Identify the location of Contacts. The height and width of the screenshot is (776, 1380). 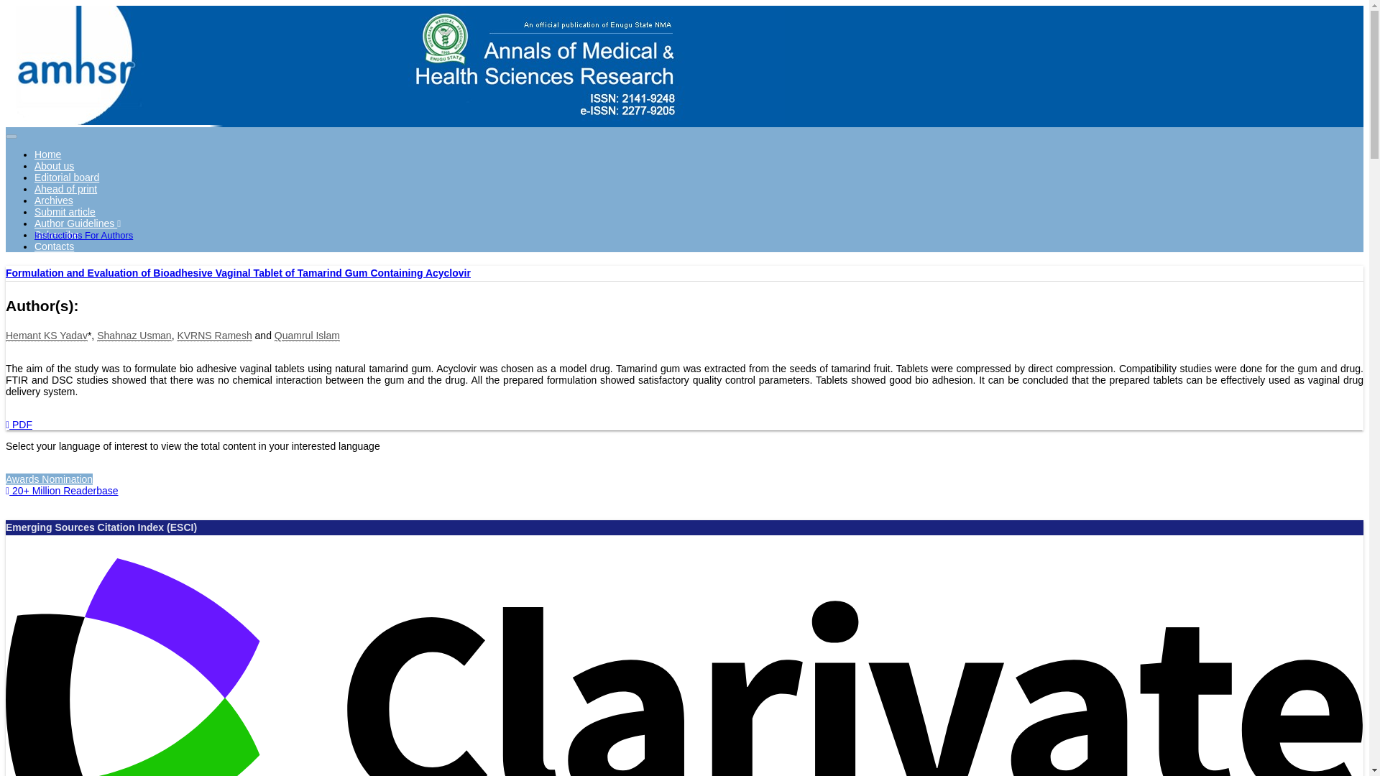
(55, 246).